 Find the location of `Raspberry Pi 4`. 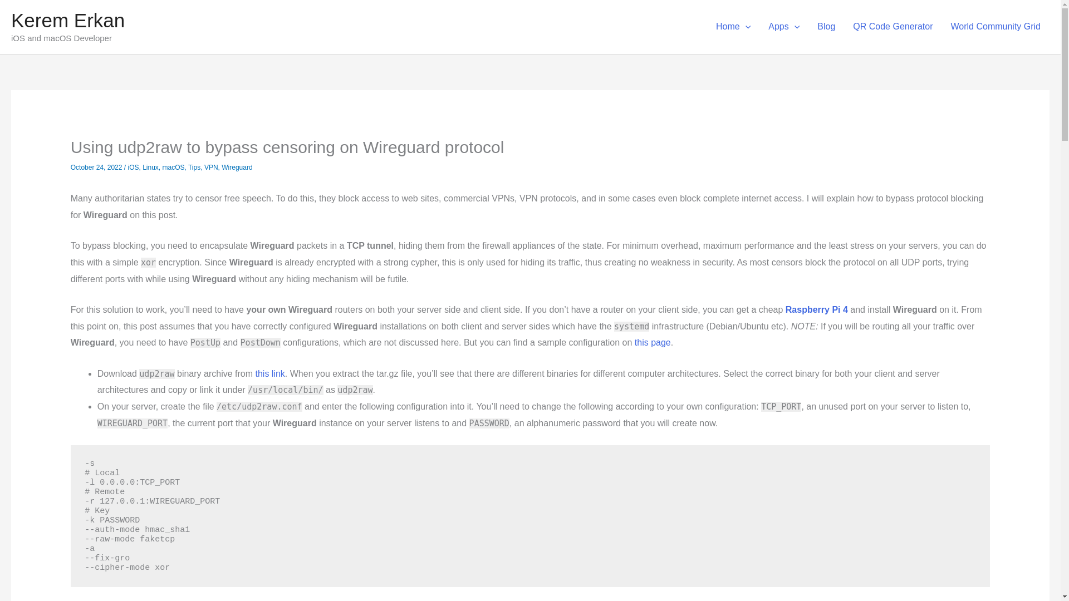

Raspberry Pi 4 is located at coordinates (816, 309).